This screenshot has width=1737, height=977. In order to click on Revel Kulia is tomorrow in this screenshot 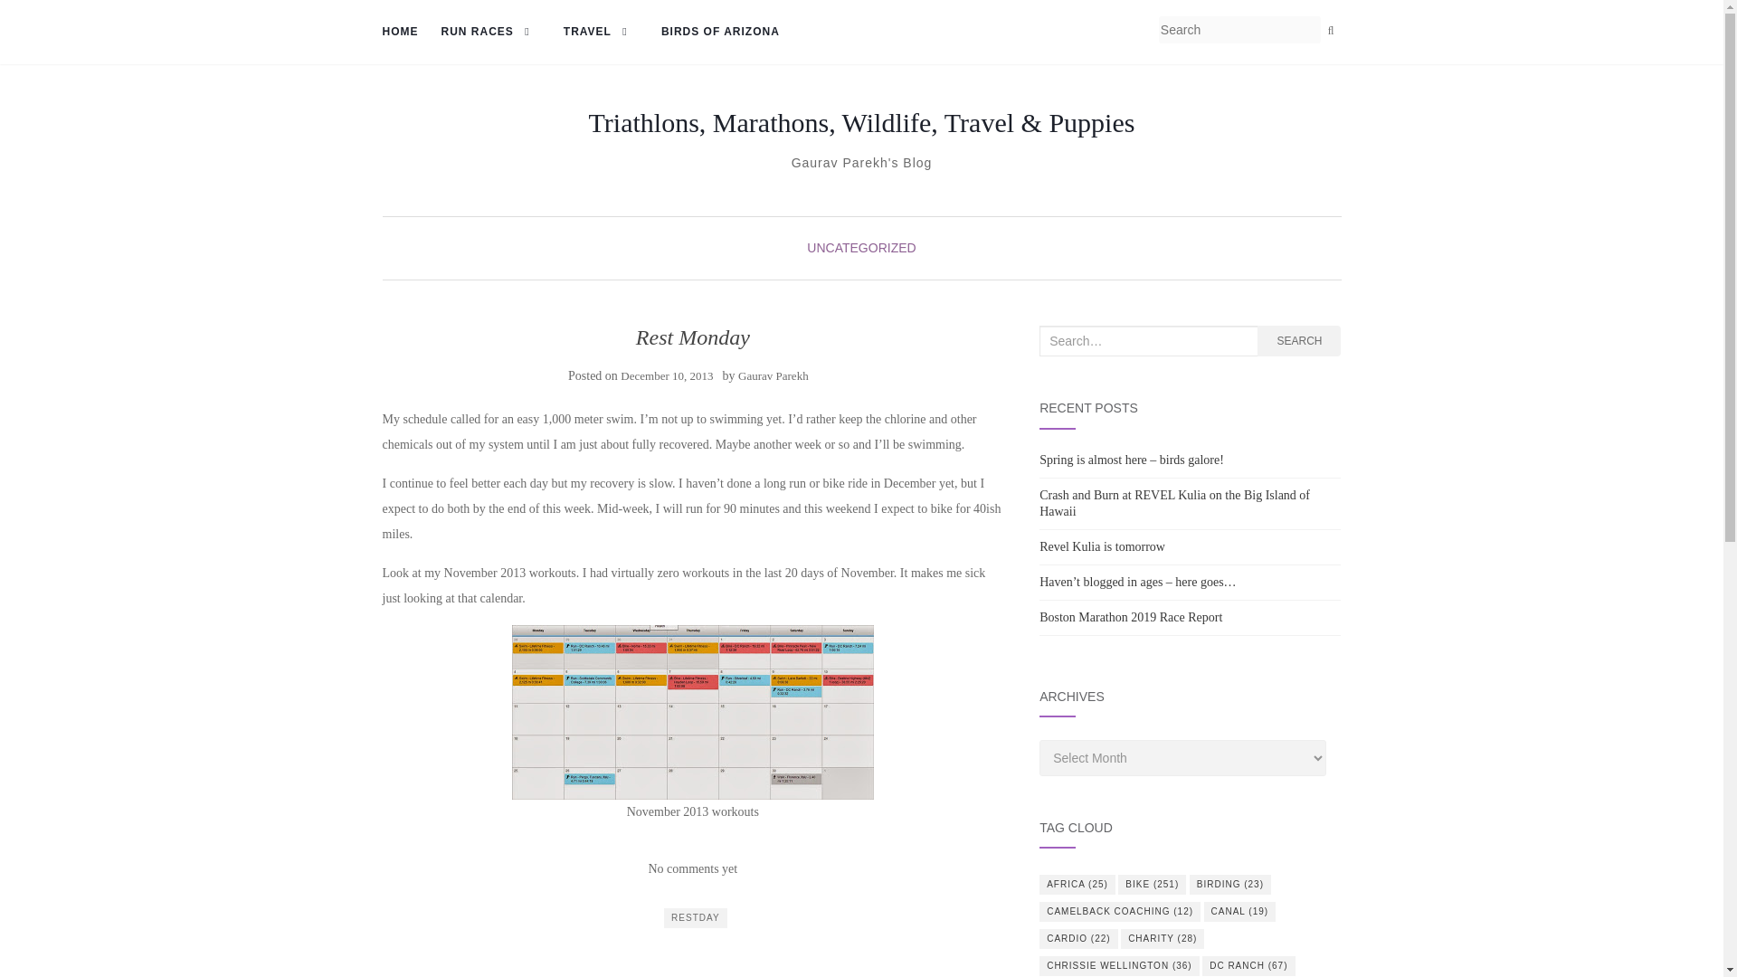, I will do `click(1102, 546)`.